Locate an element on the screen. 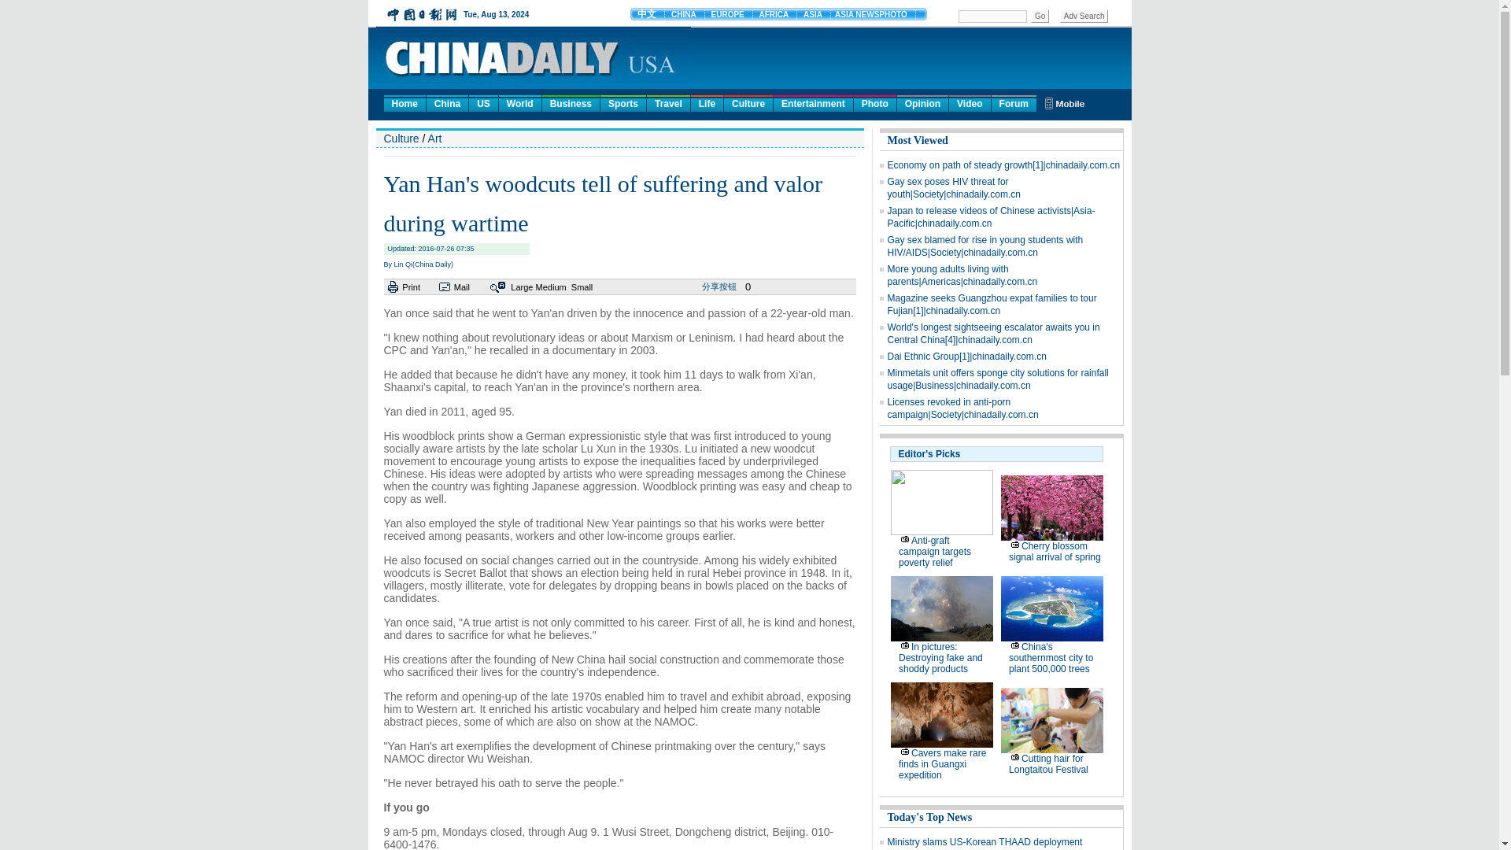 This screenshot has height=850, width=1511. Travel is located at coordinates (668, 102).